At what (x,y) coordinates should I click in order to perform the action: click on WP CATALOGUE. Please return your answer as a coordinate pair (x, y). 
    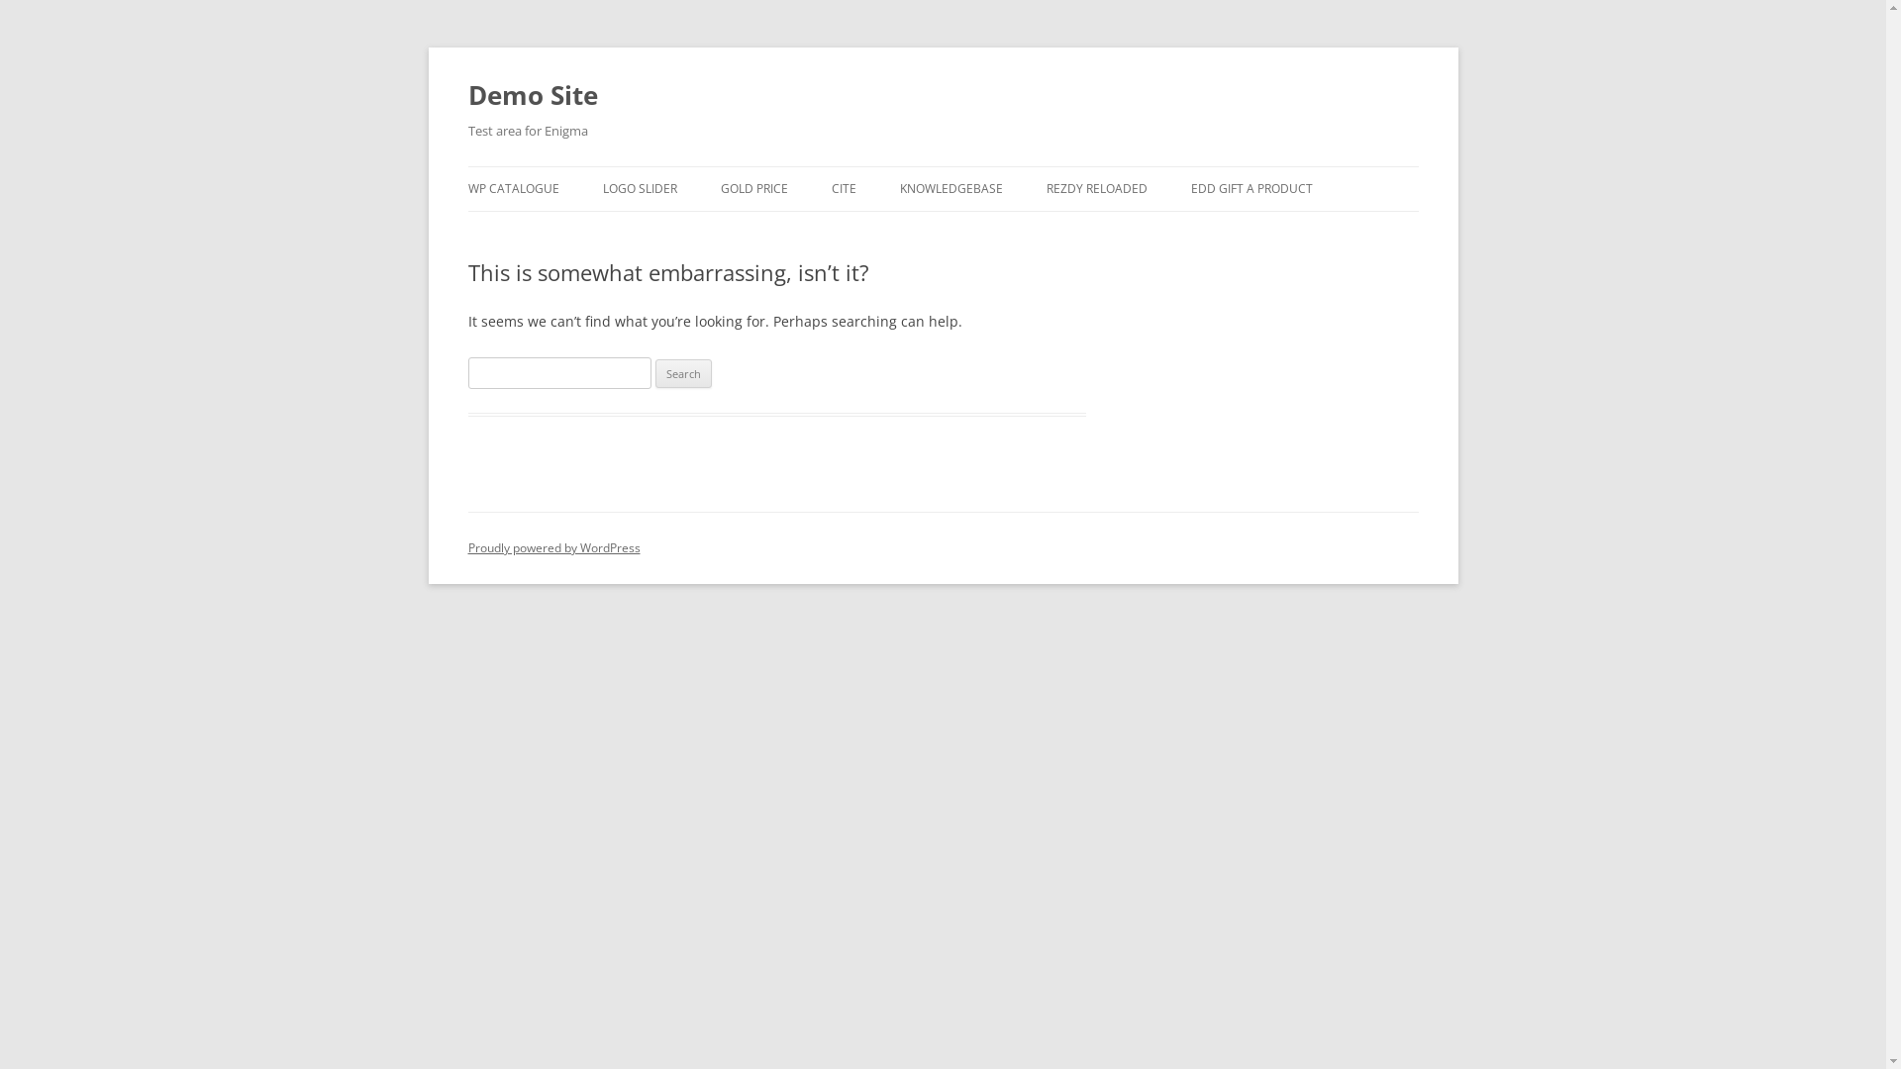
    Looking at the image, I should click on (513, 189).